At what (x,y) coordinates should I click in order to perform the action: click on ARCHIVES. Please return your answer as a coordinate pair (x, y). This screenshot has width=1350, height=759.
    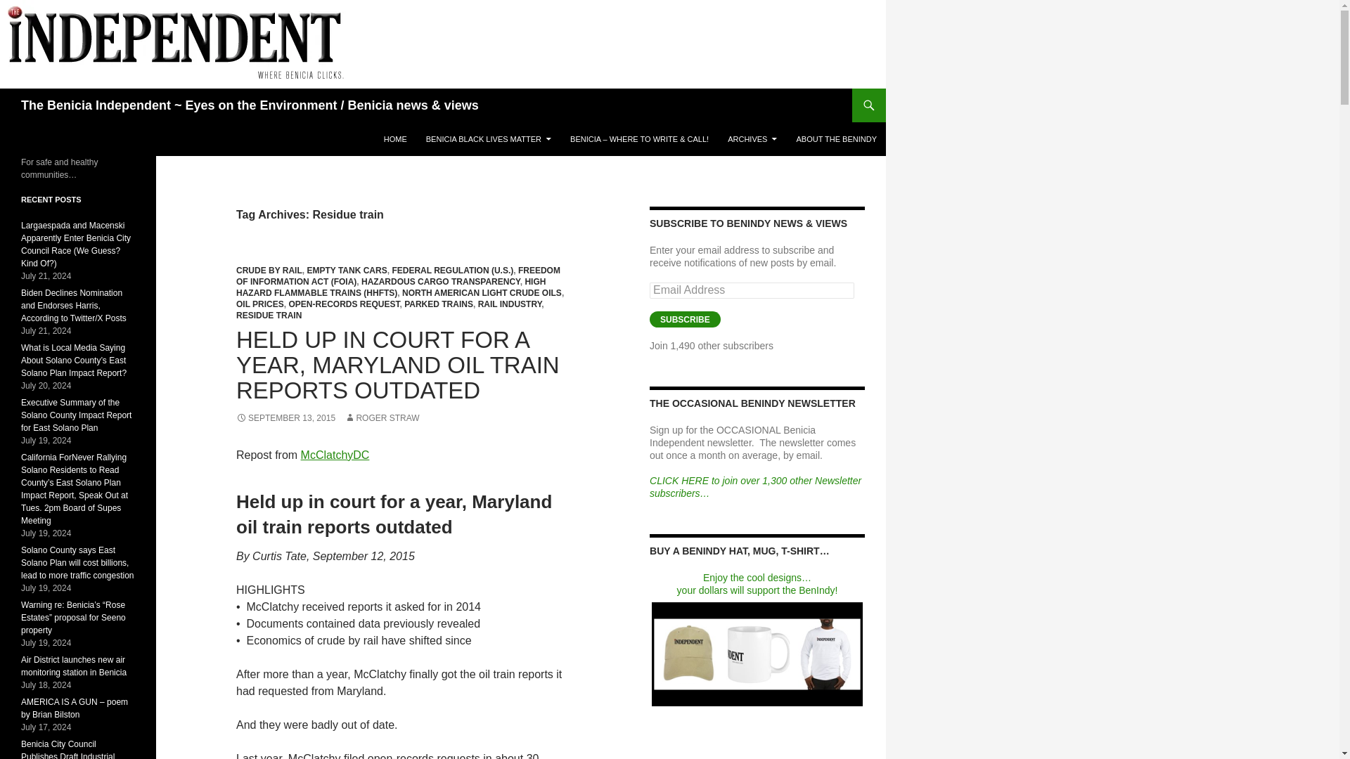
    Looking at the image, I should click on (752, 139).